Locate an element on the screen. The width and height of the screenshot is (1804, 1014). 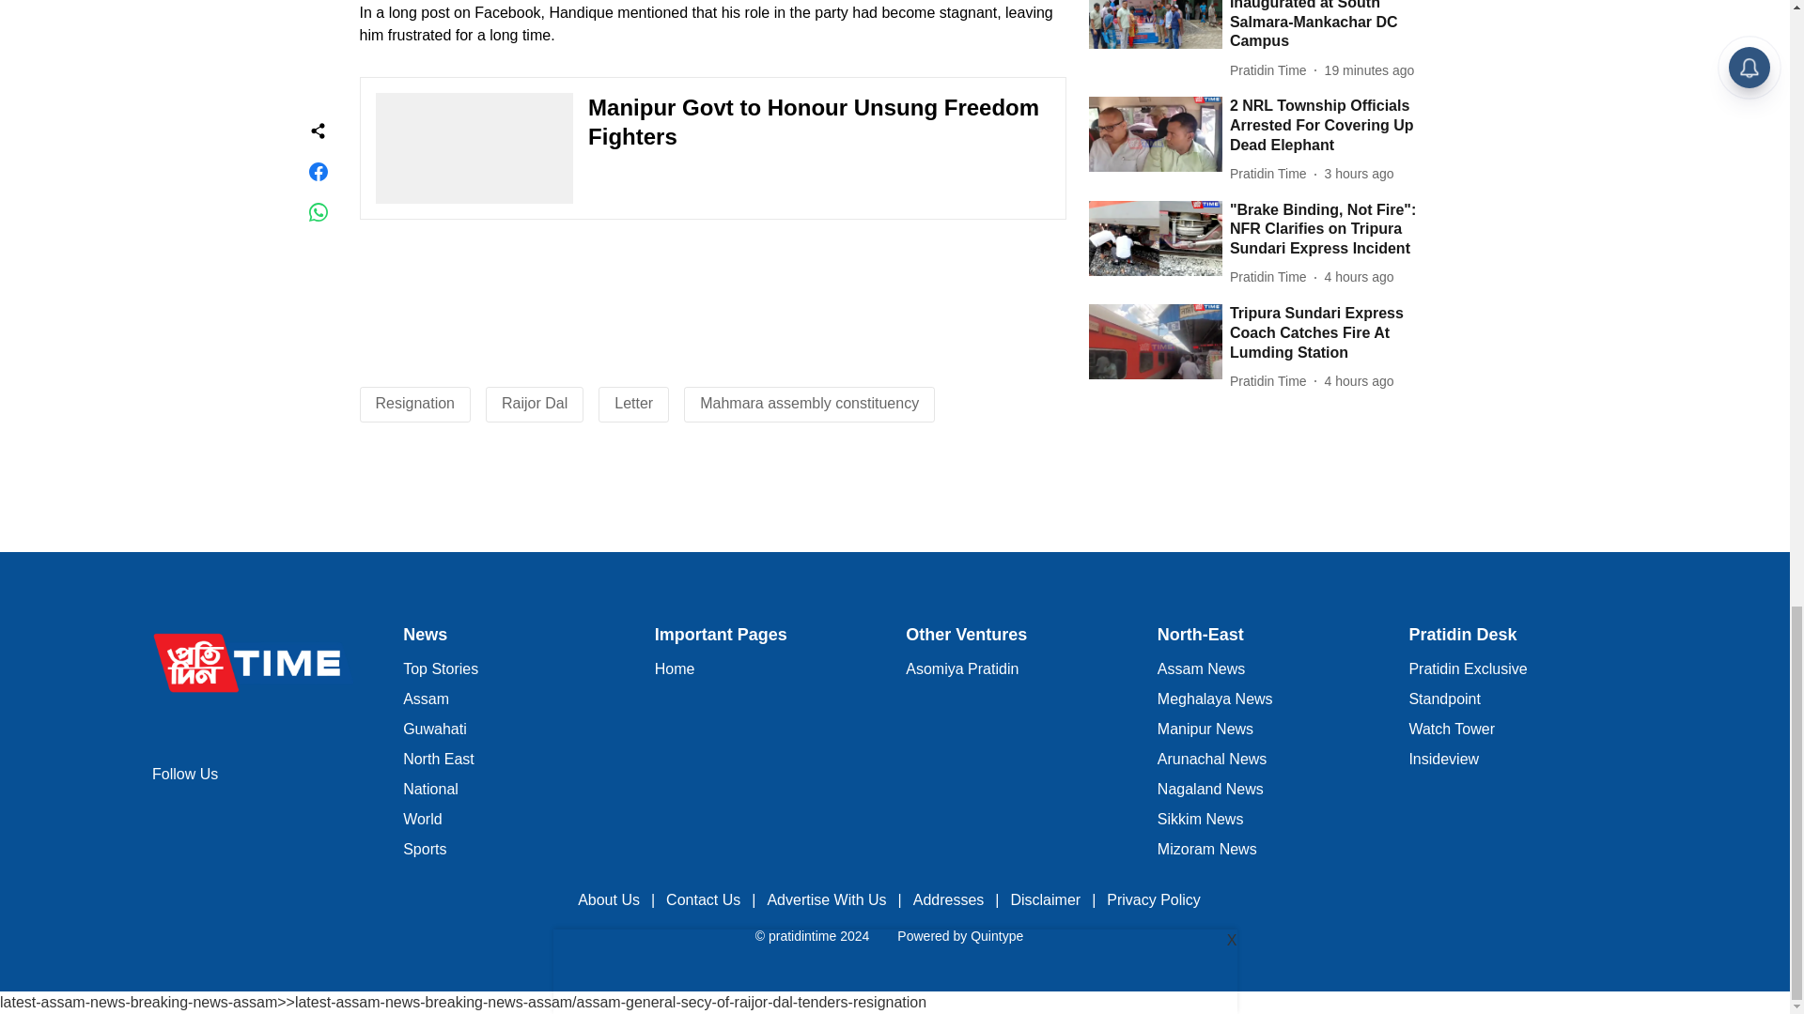
3rd party ad content is located at coordinates (894, 501).